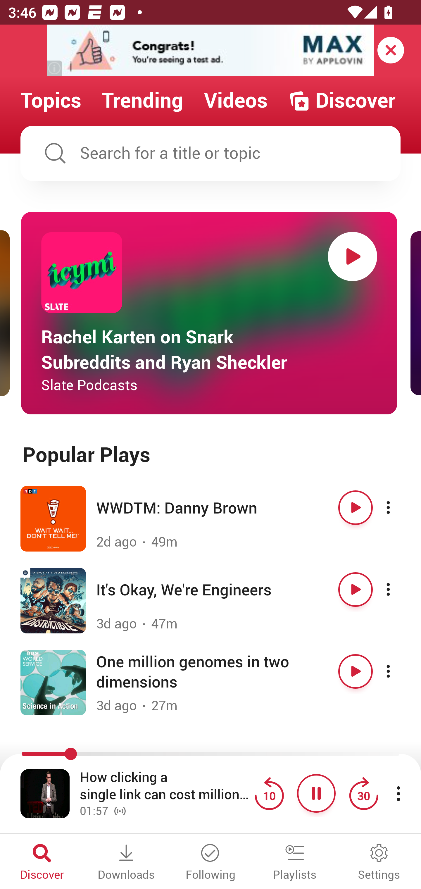 This screenshot has width=421, height=889. Describe the element at coordinates (398, 671) in the screenshot. I see `More options` at that location.